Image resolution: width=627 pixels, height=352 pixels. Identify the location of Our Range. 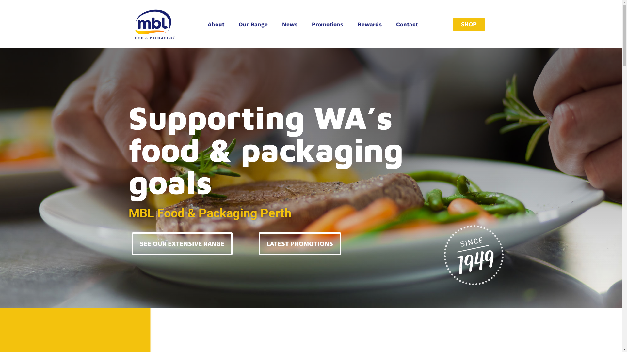
(253, 24).